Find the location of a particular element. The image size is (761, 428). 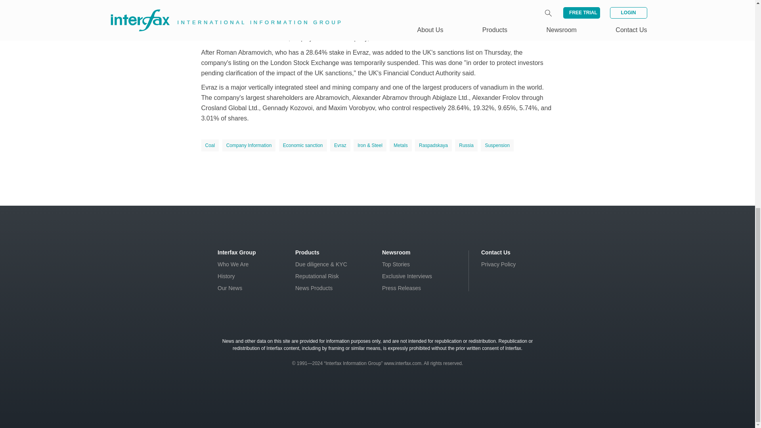

Coal is located at coordinates (210, 145).